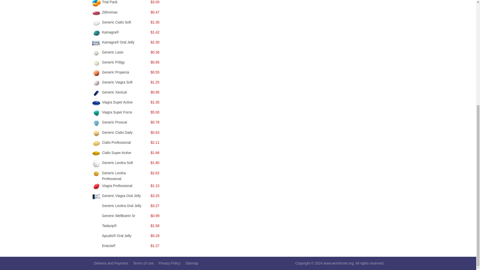 The width and height of the screenshot is (480, 270). I want to click on Generic Xenical, so click(114, 92).